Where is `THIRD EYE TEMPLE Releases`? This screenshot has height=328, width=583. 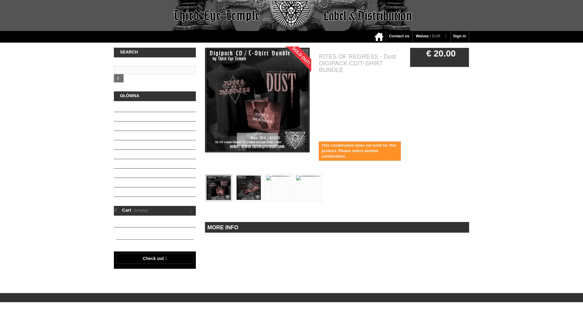
THIRD EYE TEMPLE Releases is located at coordinates (155, 108).